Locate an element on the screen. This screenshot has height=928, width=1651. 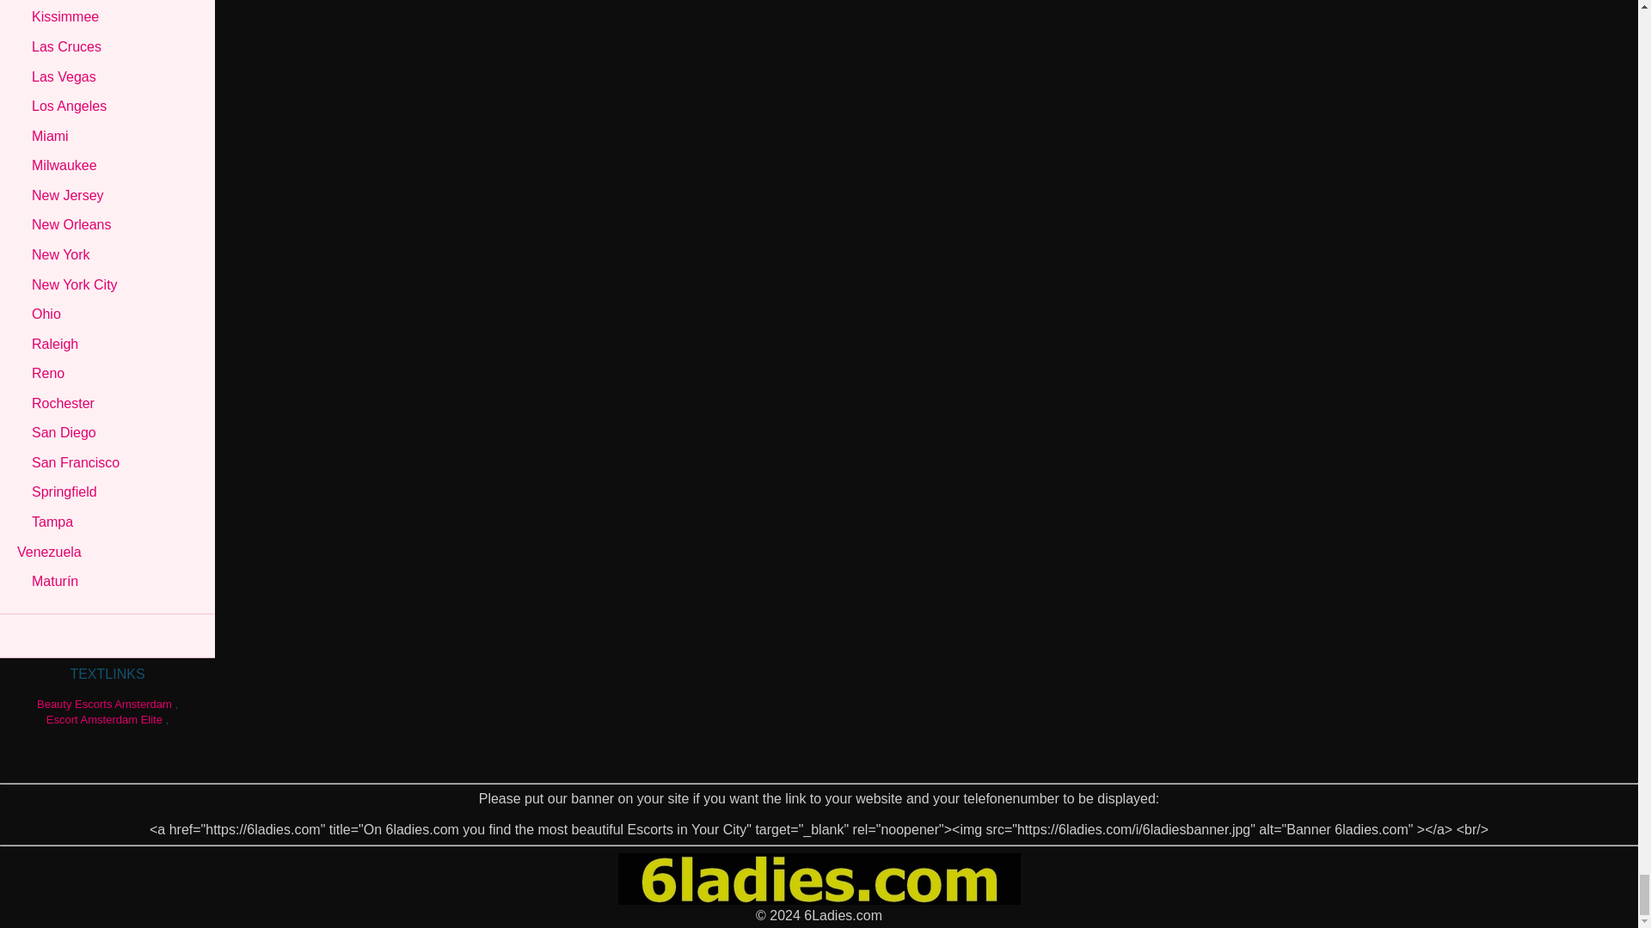
Escort Amsterdam Elite is located at coordinates (103, 719).